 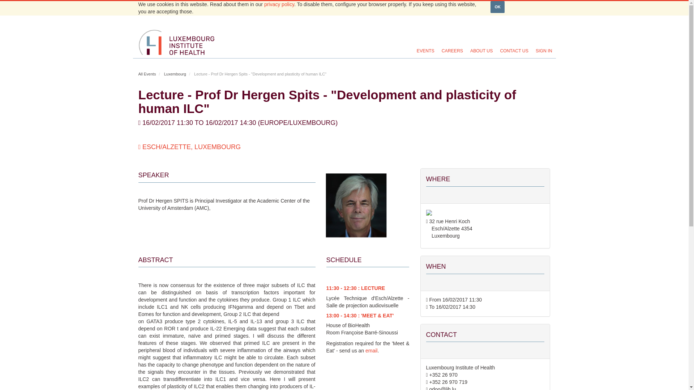 What do you see at coordinates (514, 51) in the screenshot?
I see `CONTACT US` at bounding box center [514, 51].